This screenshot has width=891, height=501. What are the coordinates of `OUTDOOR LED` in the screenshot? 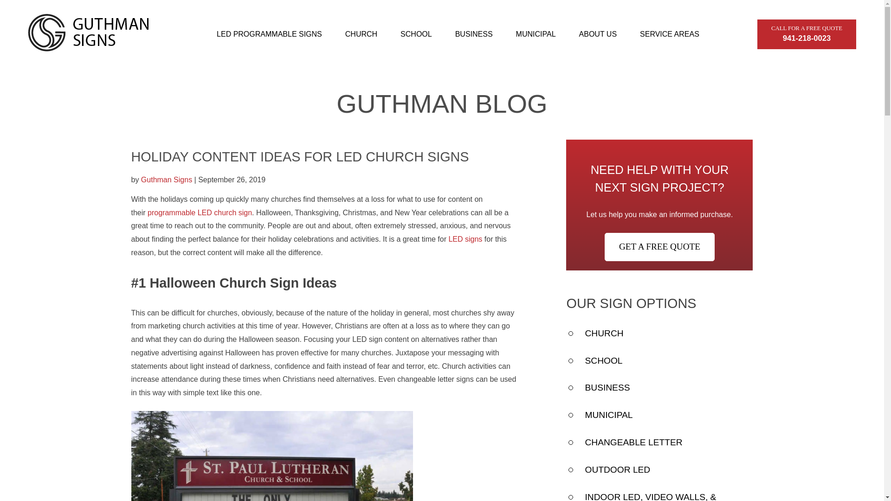 It's located at (807, 34).